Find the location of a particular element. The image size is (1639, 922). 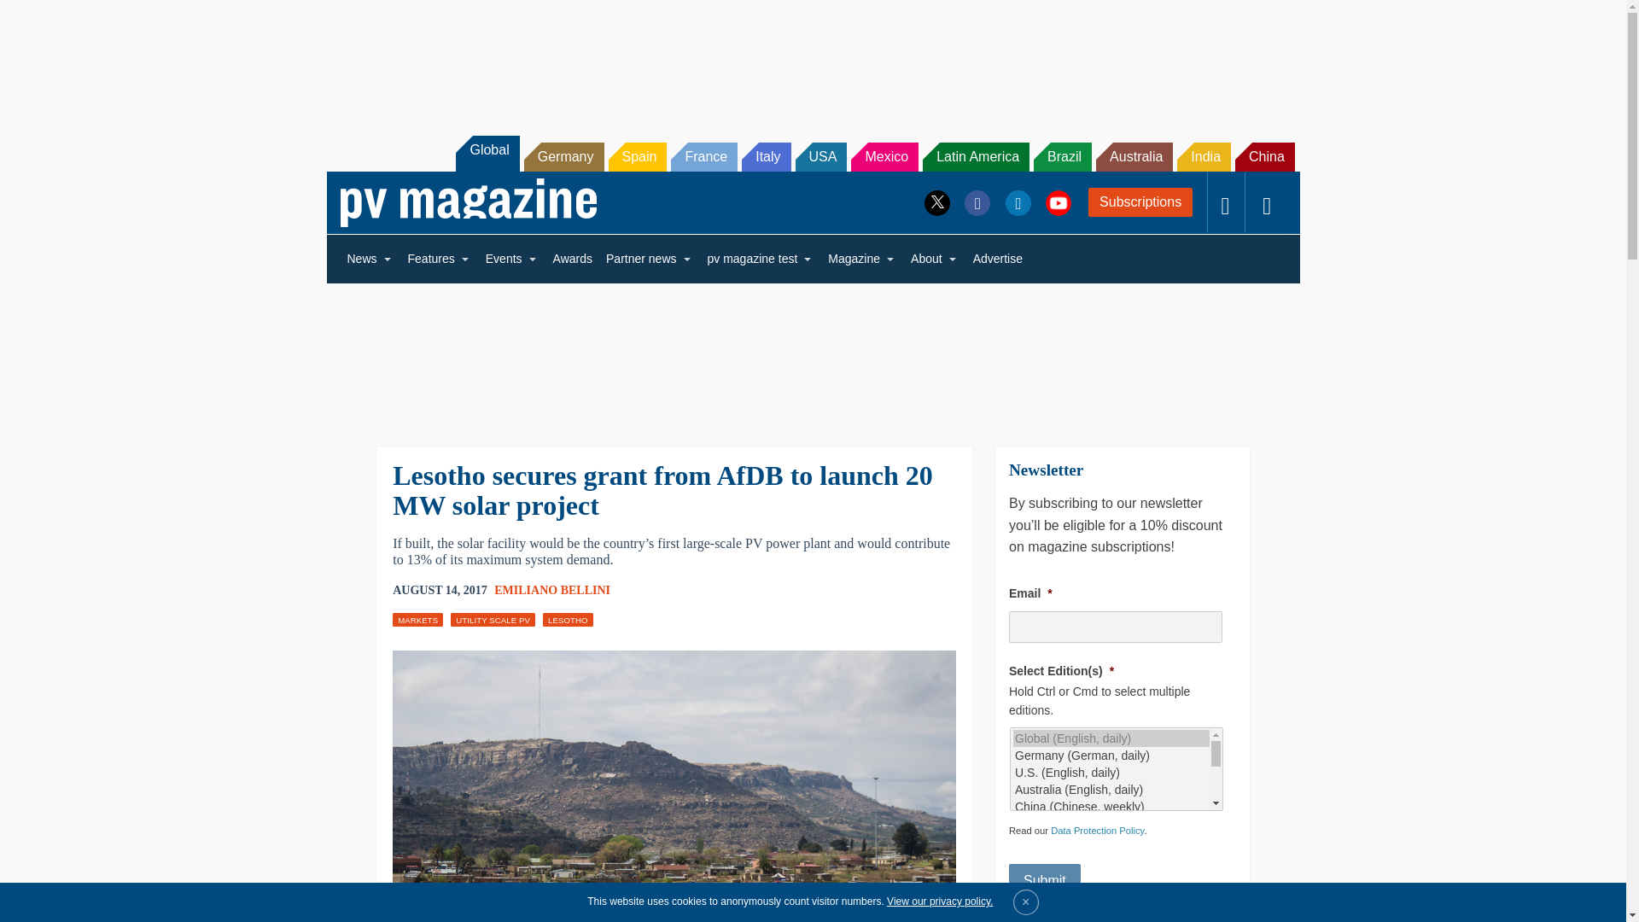

pv magazine - Photovoltaics Markets and Technology is located at coordinates (468, 202).